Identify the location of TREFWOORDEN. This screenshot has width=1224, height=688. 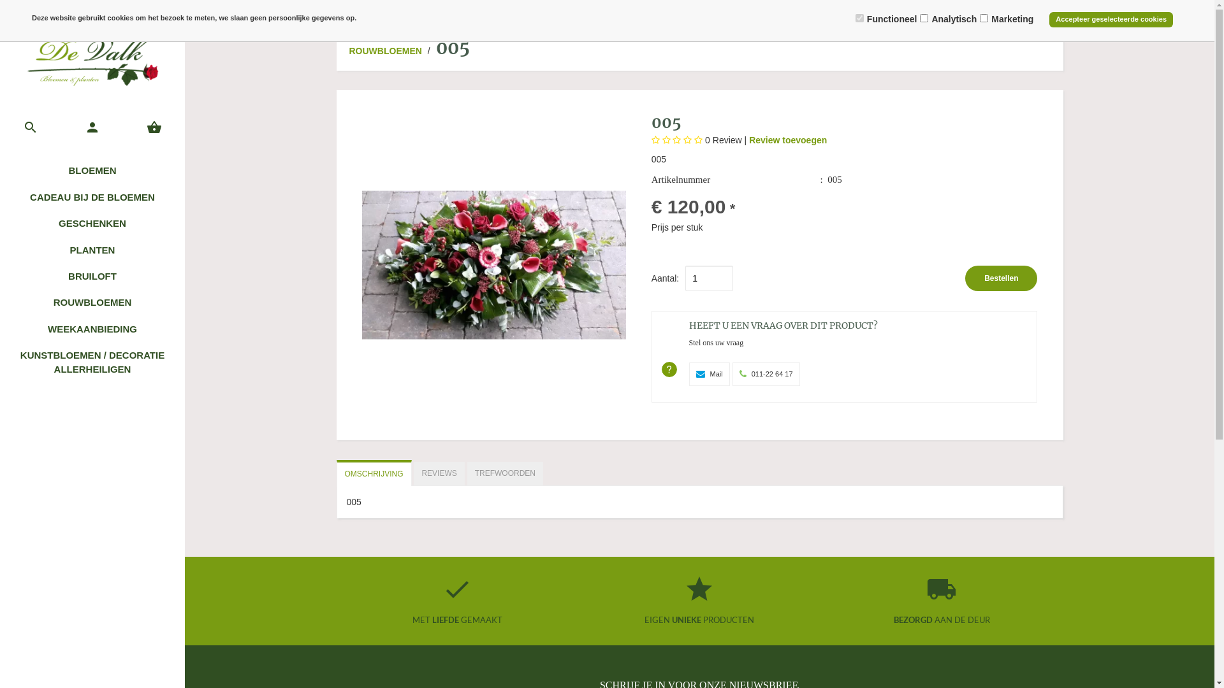
(505, 474).